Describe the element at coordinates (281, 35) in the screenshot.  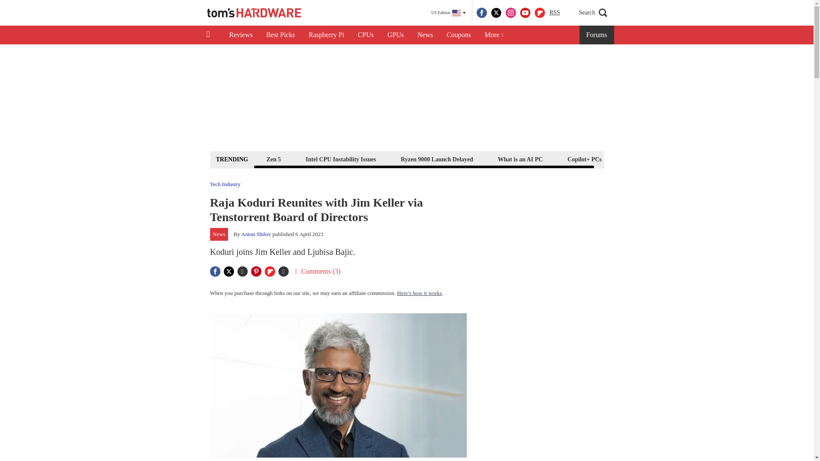
I see `Best Picks` at that location.